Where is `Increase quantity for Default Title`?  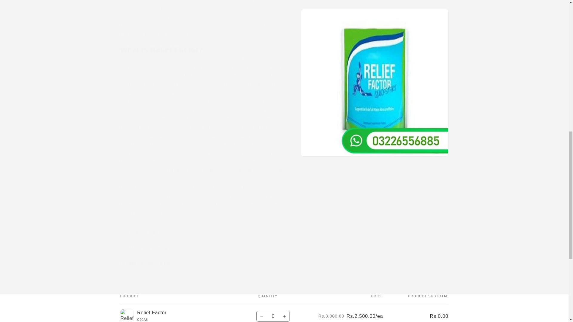
Increase quantity for Default Title is located at coordinates (285, 316).